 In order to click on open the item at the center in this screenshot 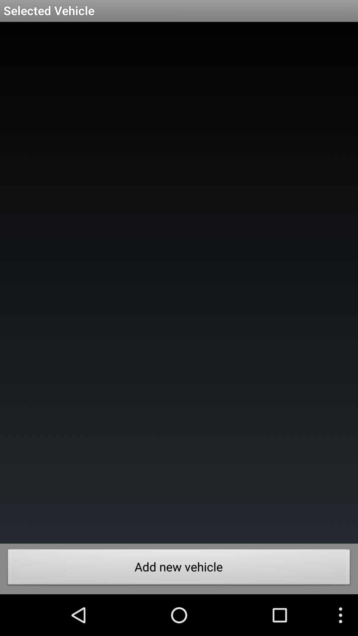, I will do `click(179, 283)`.